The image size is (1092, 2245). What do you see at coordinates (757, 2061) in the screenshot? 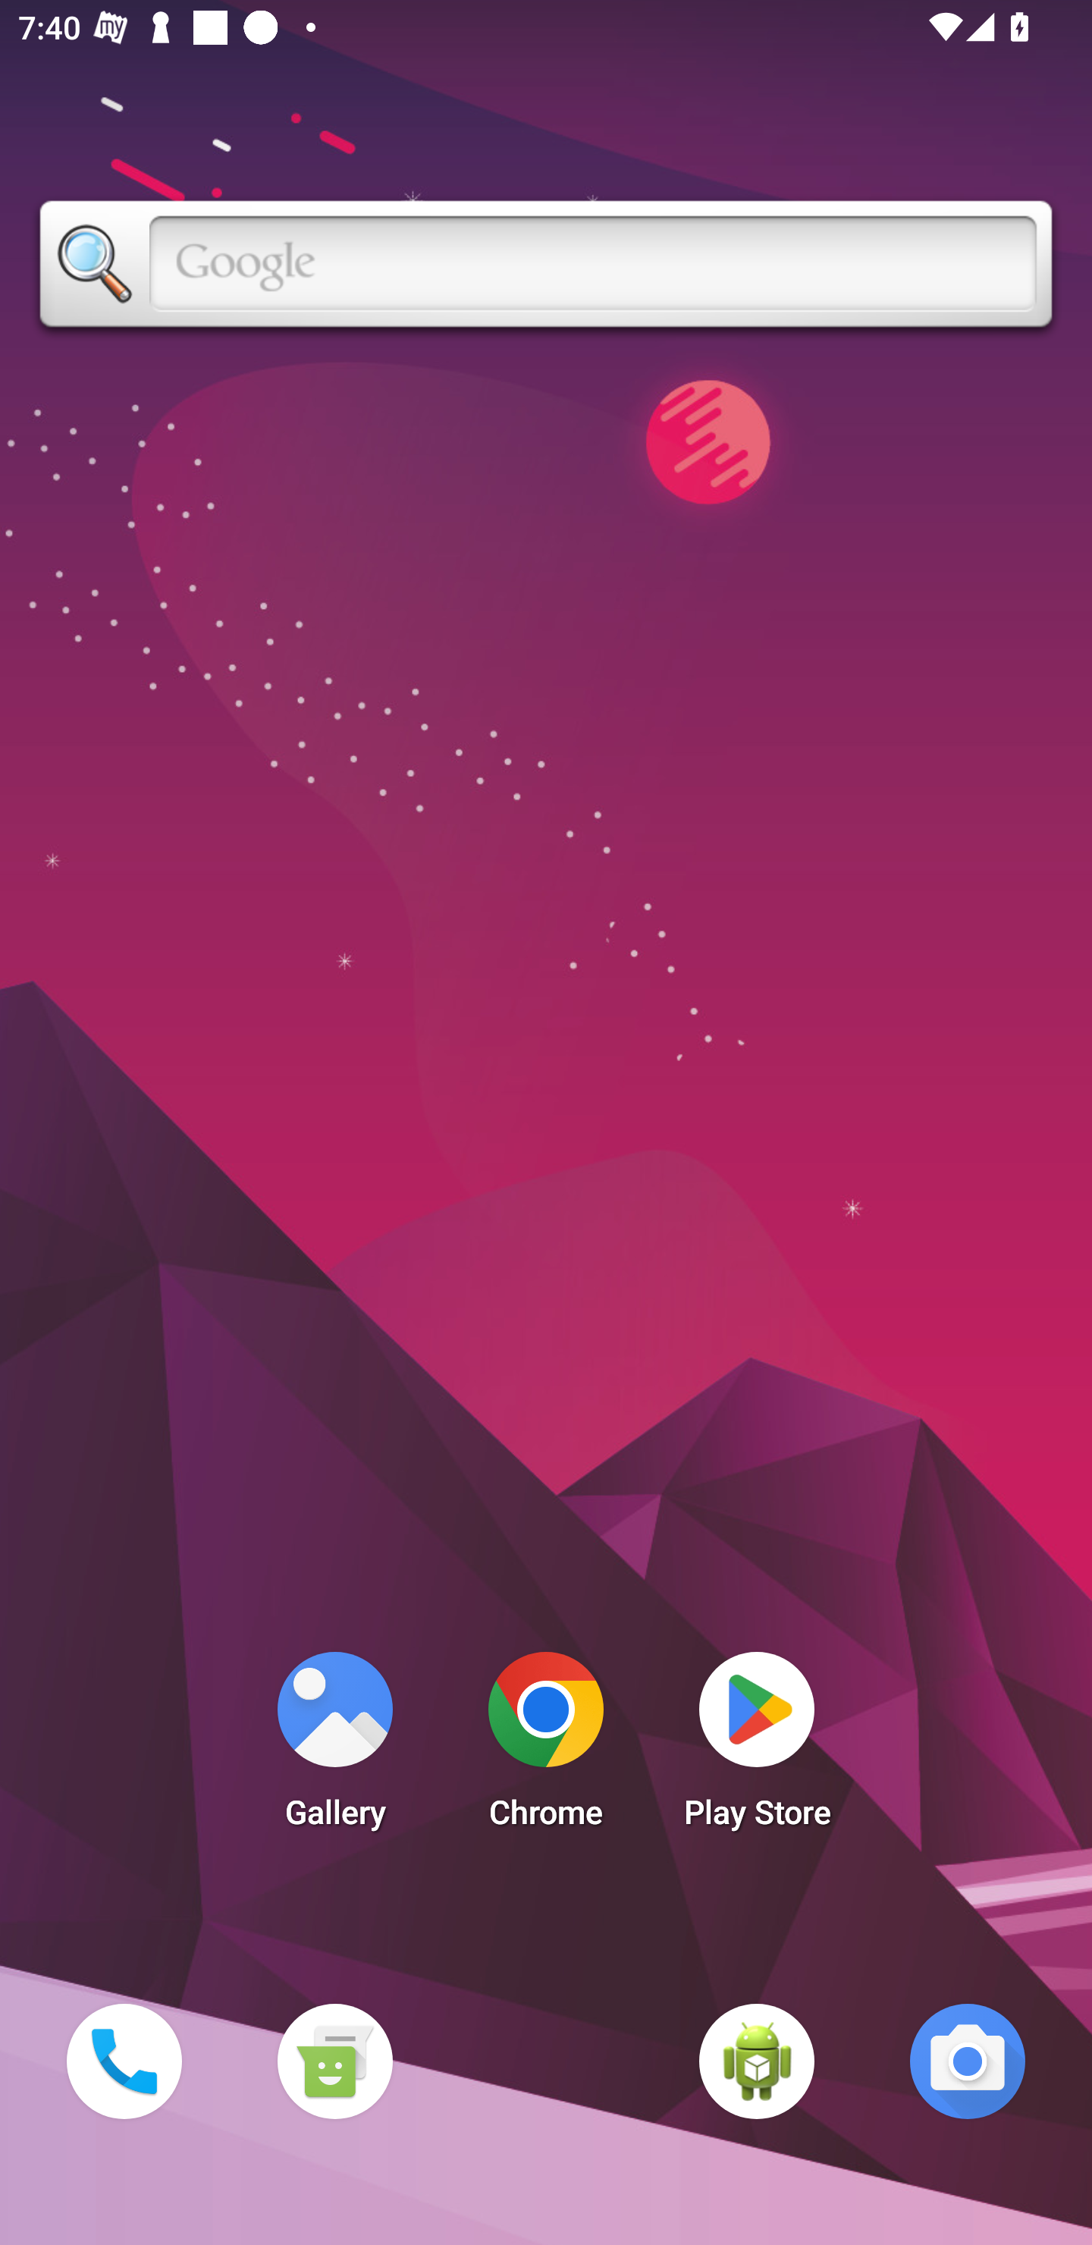
I see `WebView Browser Tester` at bounding box center [757, 2061].